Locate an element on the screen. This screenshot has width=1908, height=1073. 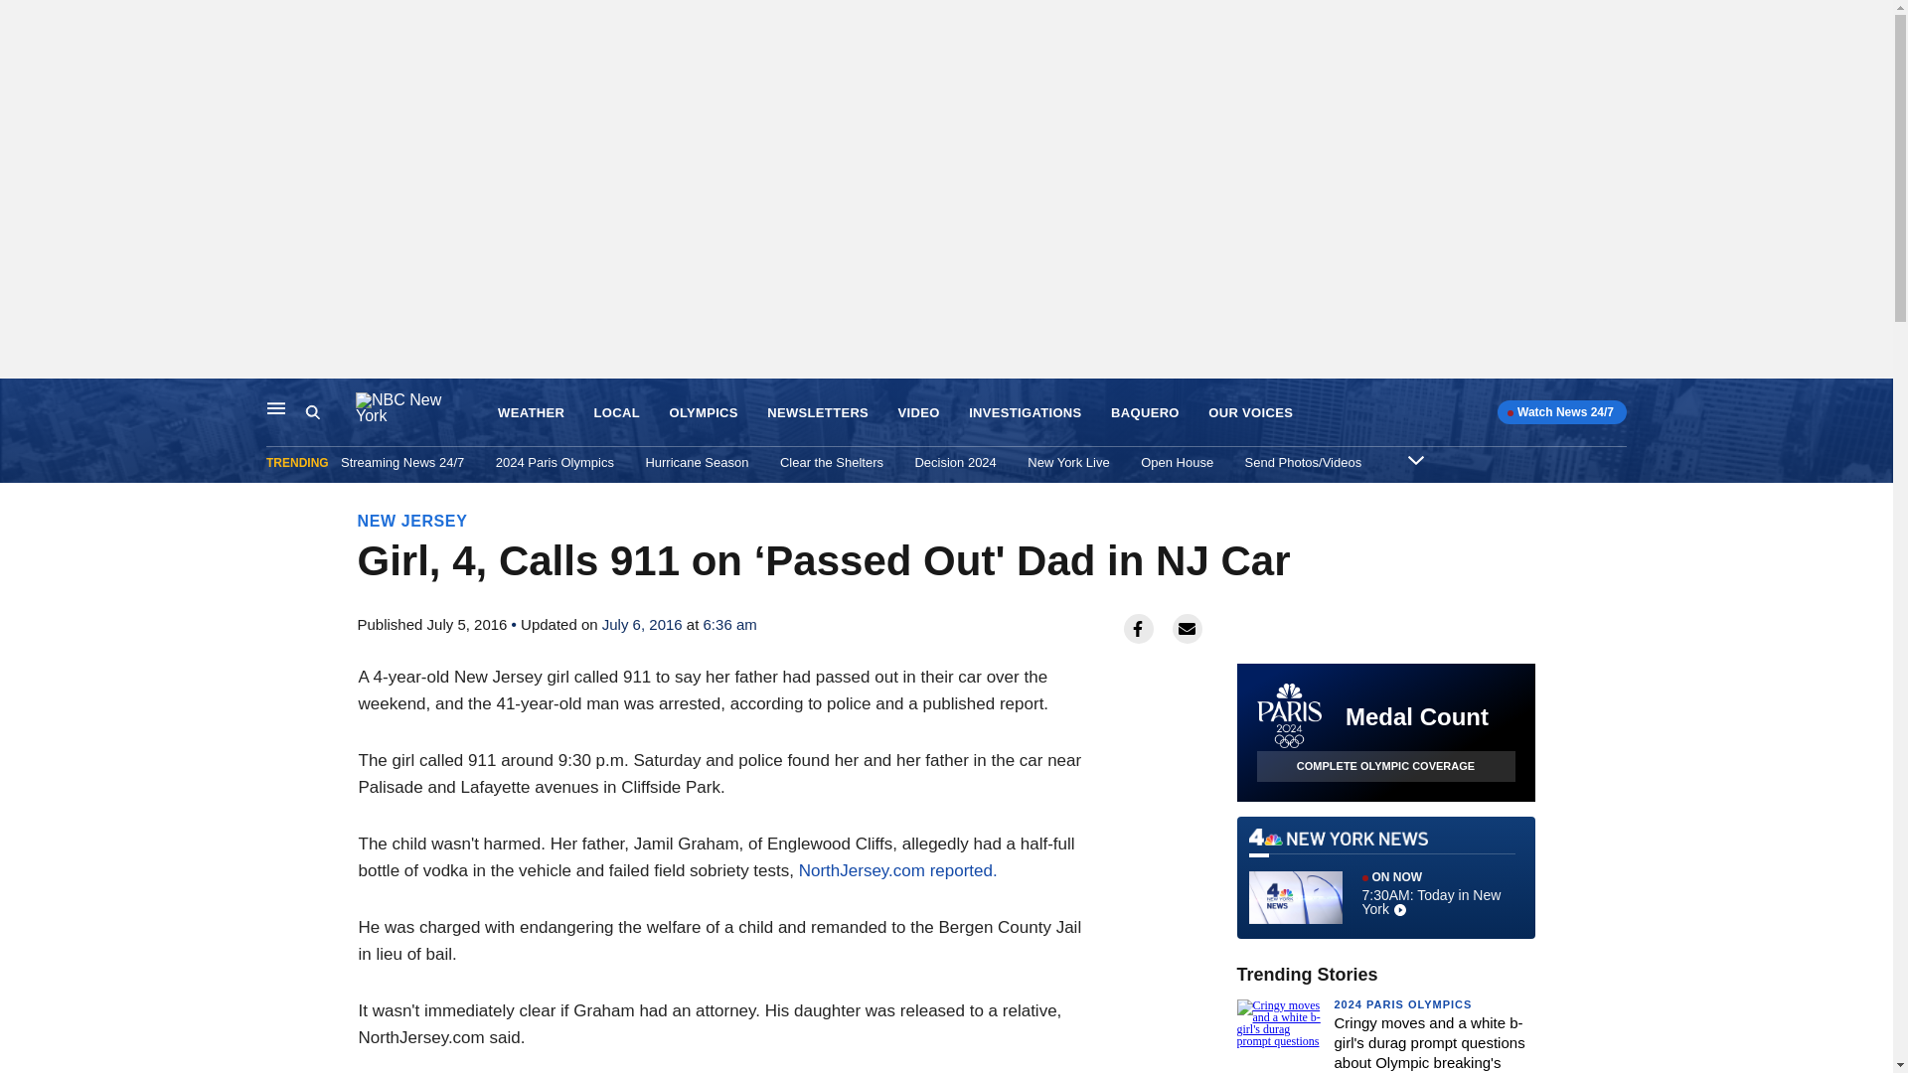
2024 PARIS OLYMPICS is located at coordinates (1402, 1004).